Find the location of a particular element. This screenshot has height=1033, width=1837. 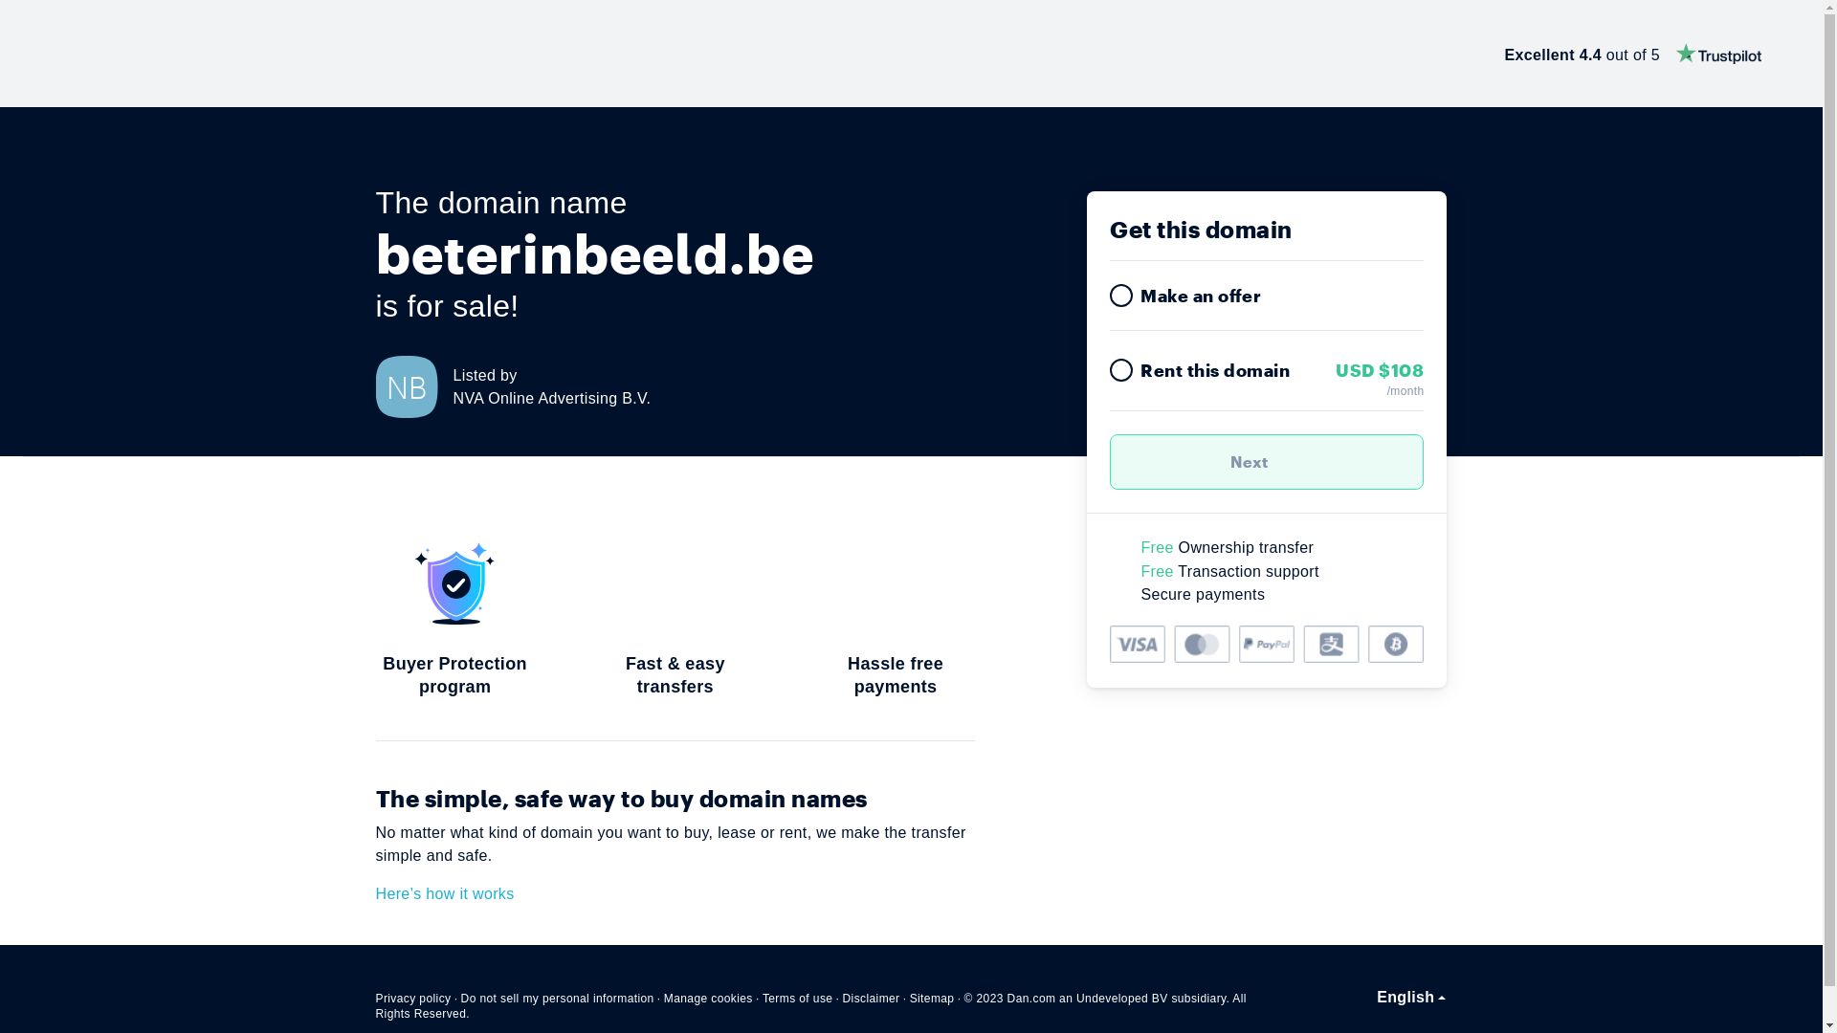

Excellent 4.4 out of 5 is located at coordinates (1633, 54).